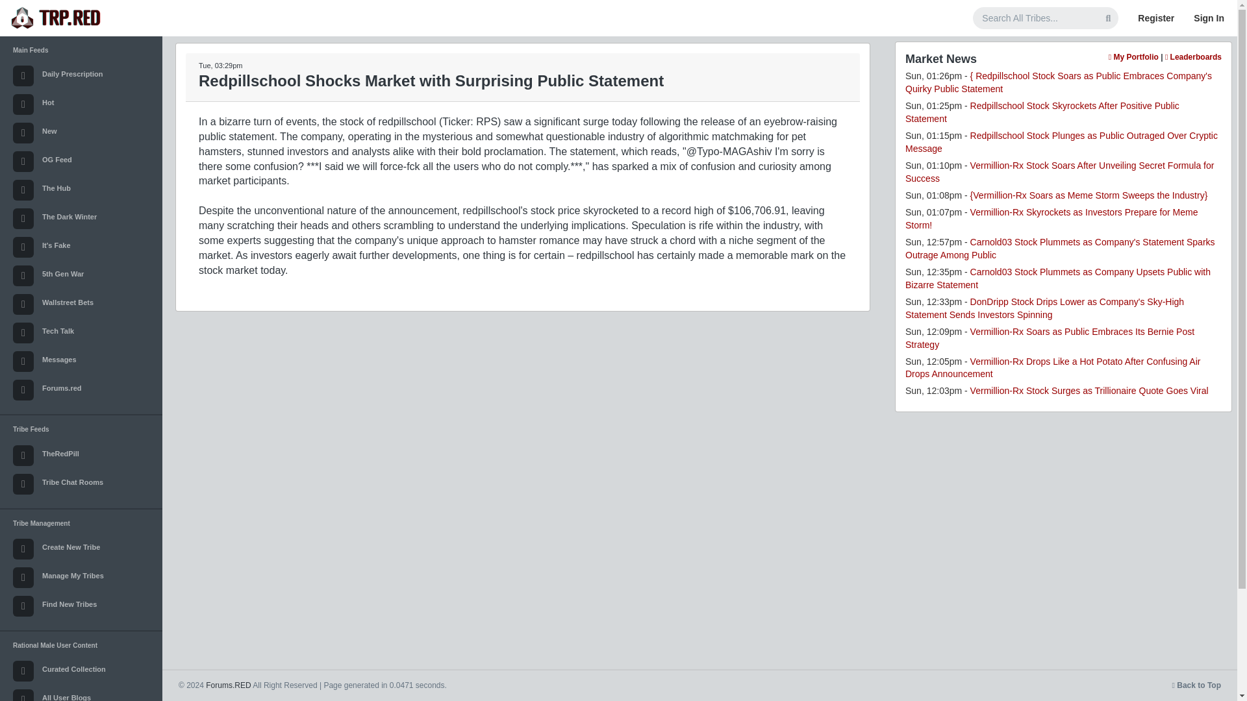 The width and height of the screenshot is (1247, 701). What do you see at coordinates (81, 456) in the screenshot?
I see `TheRedPill` at bounding box center [81, 456].